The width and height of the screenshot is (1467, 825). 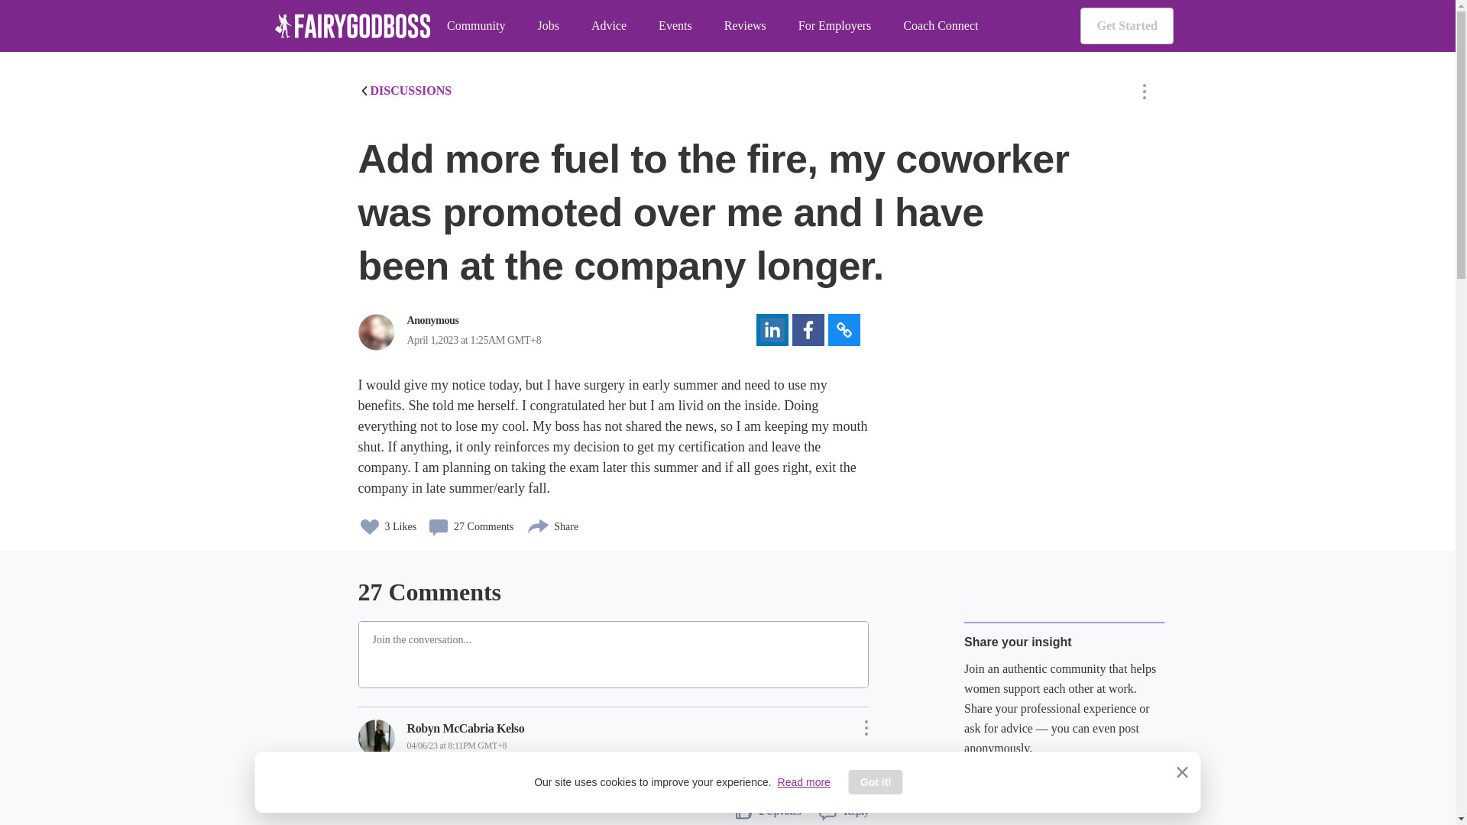 What do you see at coordinates (837, 810) in the screenshot?
I see `Reply` at bounding box center [837, 810].